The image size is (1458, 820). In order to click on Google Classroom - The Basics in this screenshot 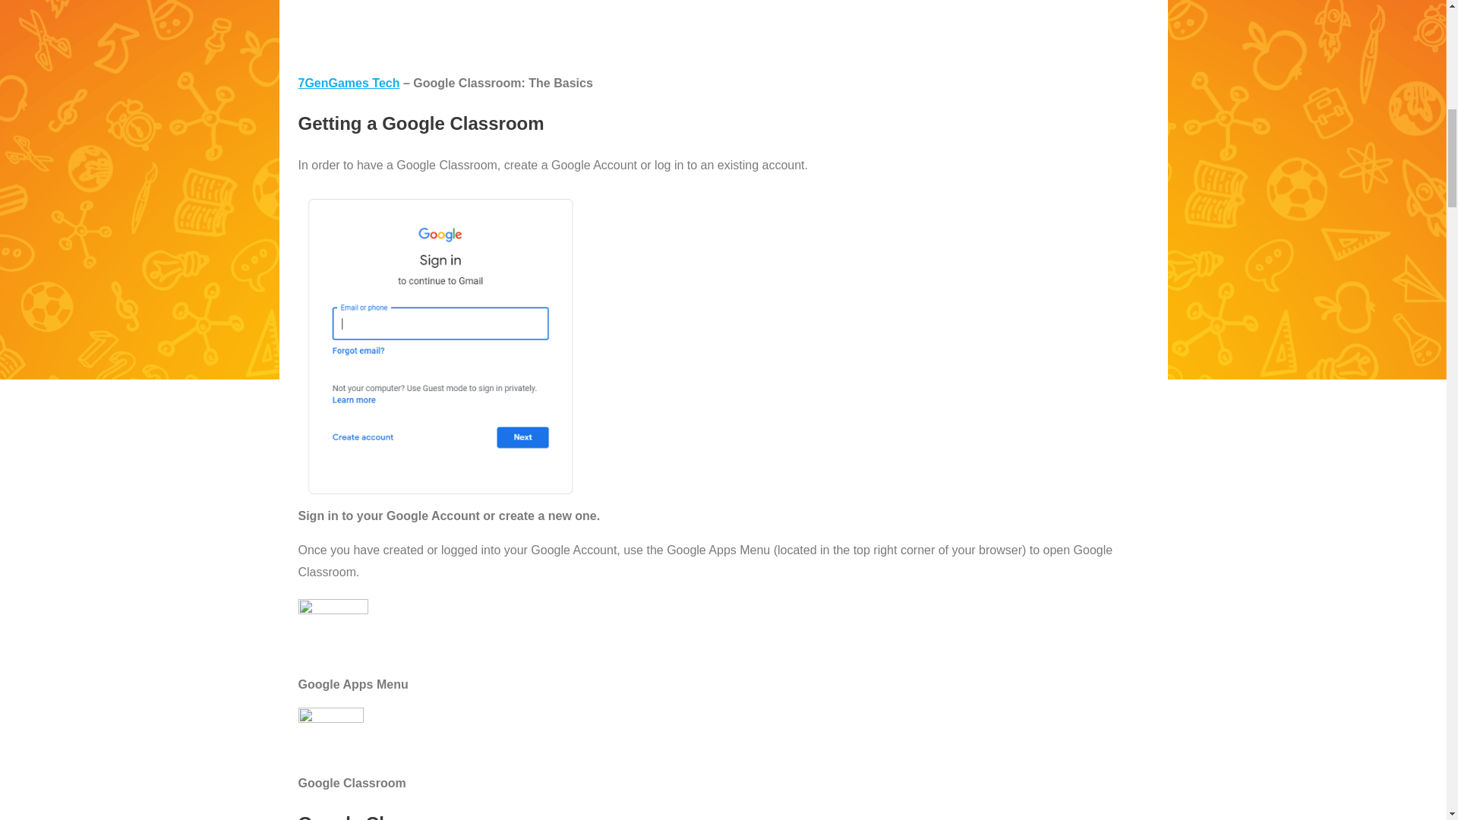, I will do `click(723, 30)`.